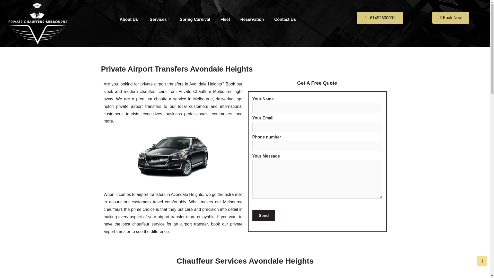 The image size is (494, 278). Describe the element at coordinates (451, 18) in the screenshot. I see `Book Now` at that location.